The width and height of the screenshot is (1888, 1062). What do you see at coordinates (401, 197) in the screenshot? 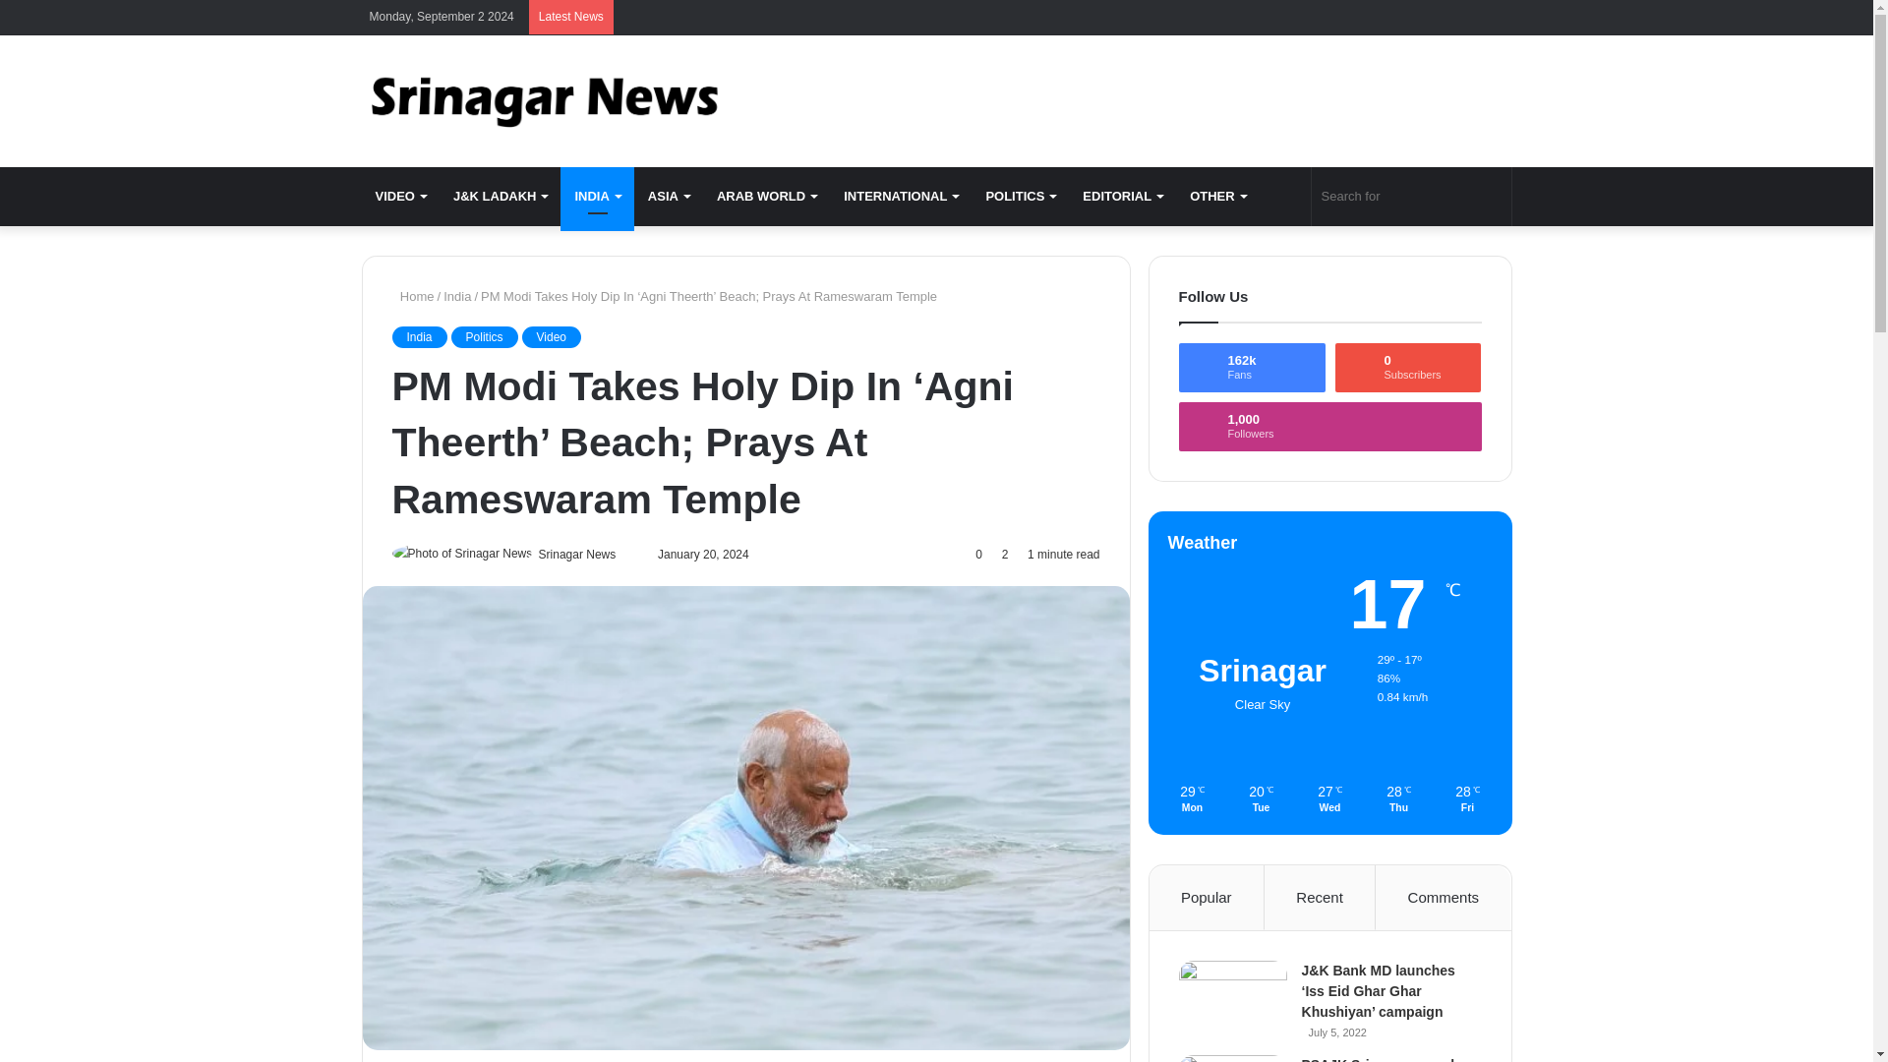
I see `VIDEO` at bounding box center [401, 197].